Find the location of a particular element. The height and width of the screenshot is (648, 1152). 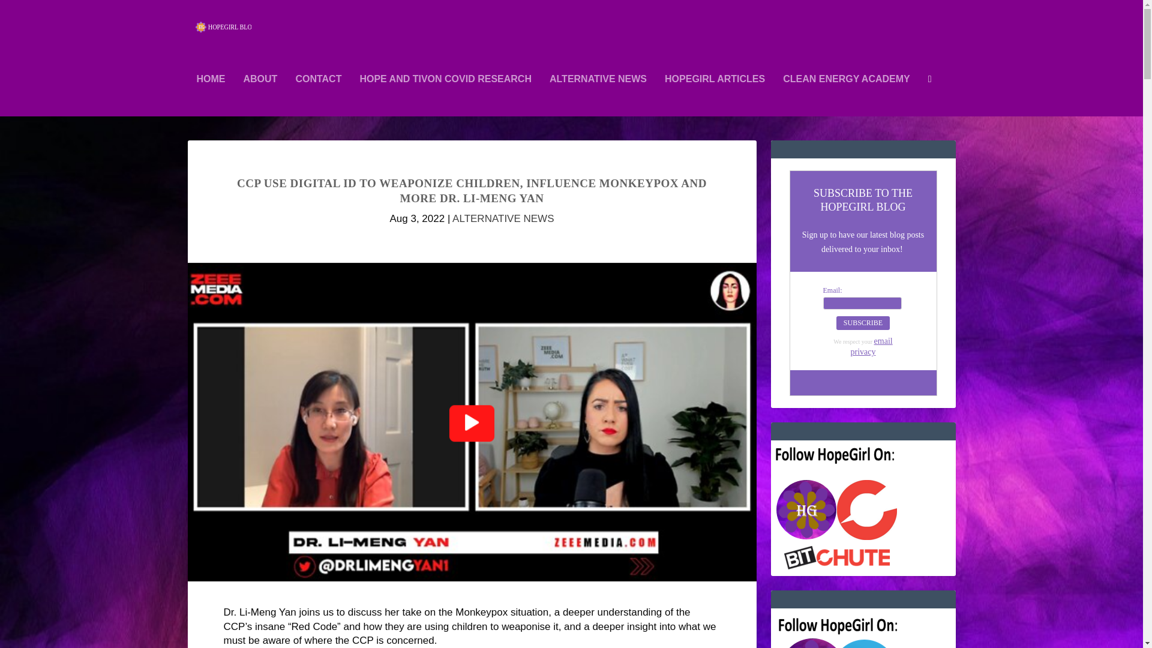

ALTERNATIVE NEWS is located at coordinates (598, 95).